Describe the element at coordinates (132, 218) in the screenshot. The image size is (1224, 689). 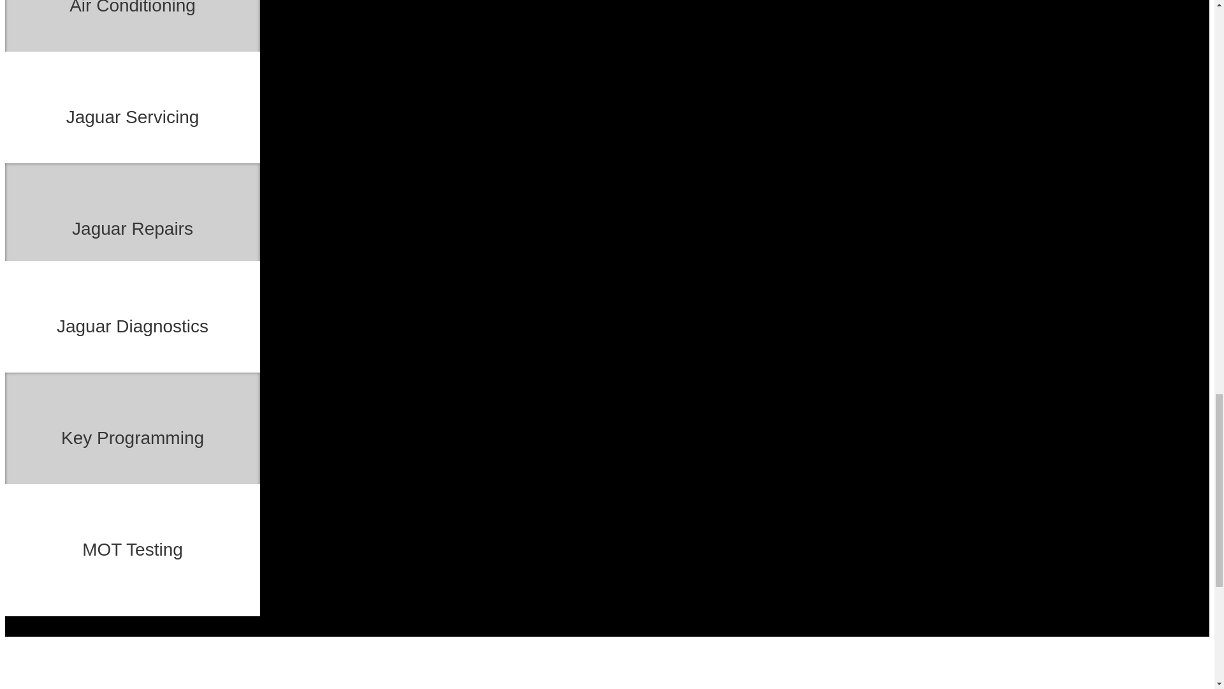
I see `Jaguar Repairs Snitterfield, Stratford-upon-avon, Warwick` at that location.